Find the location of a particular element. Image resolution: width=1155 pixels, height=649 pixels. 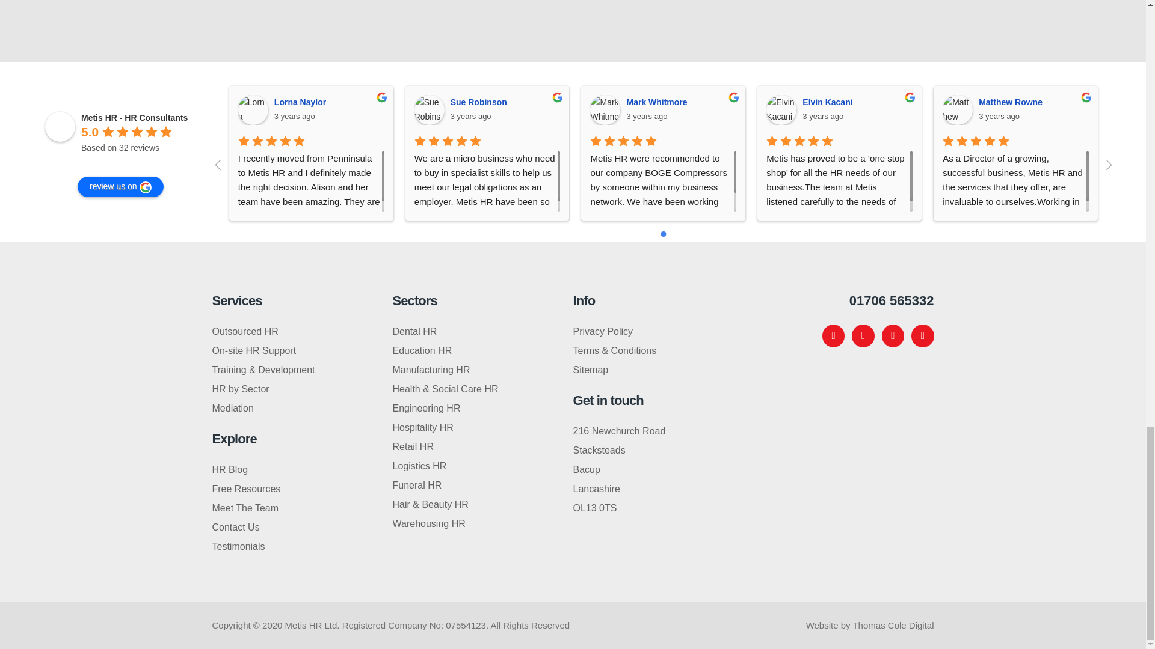

Matthew Rowne is located at coordinates (957, 109).